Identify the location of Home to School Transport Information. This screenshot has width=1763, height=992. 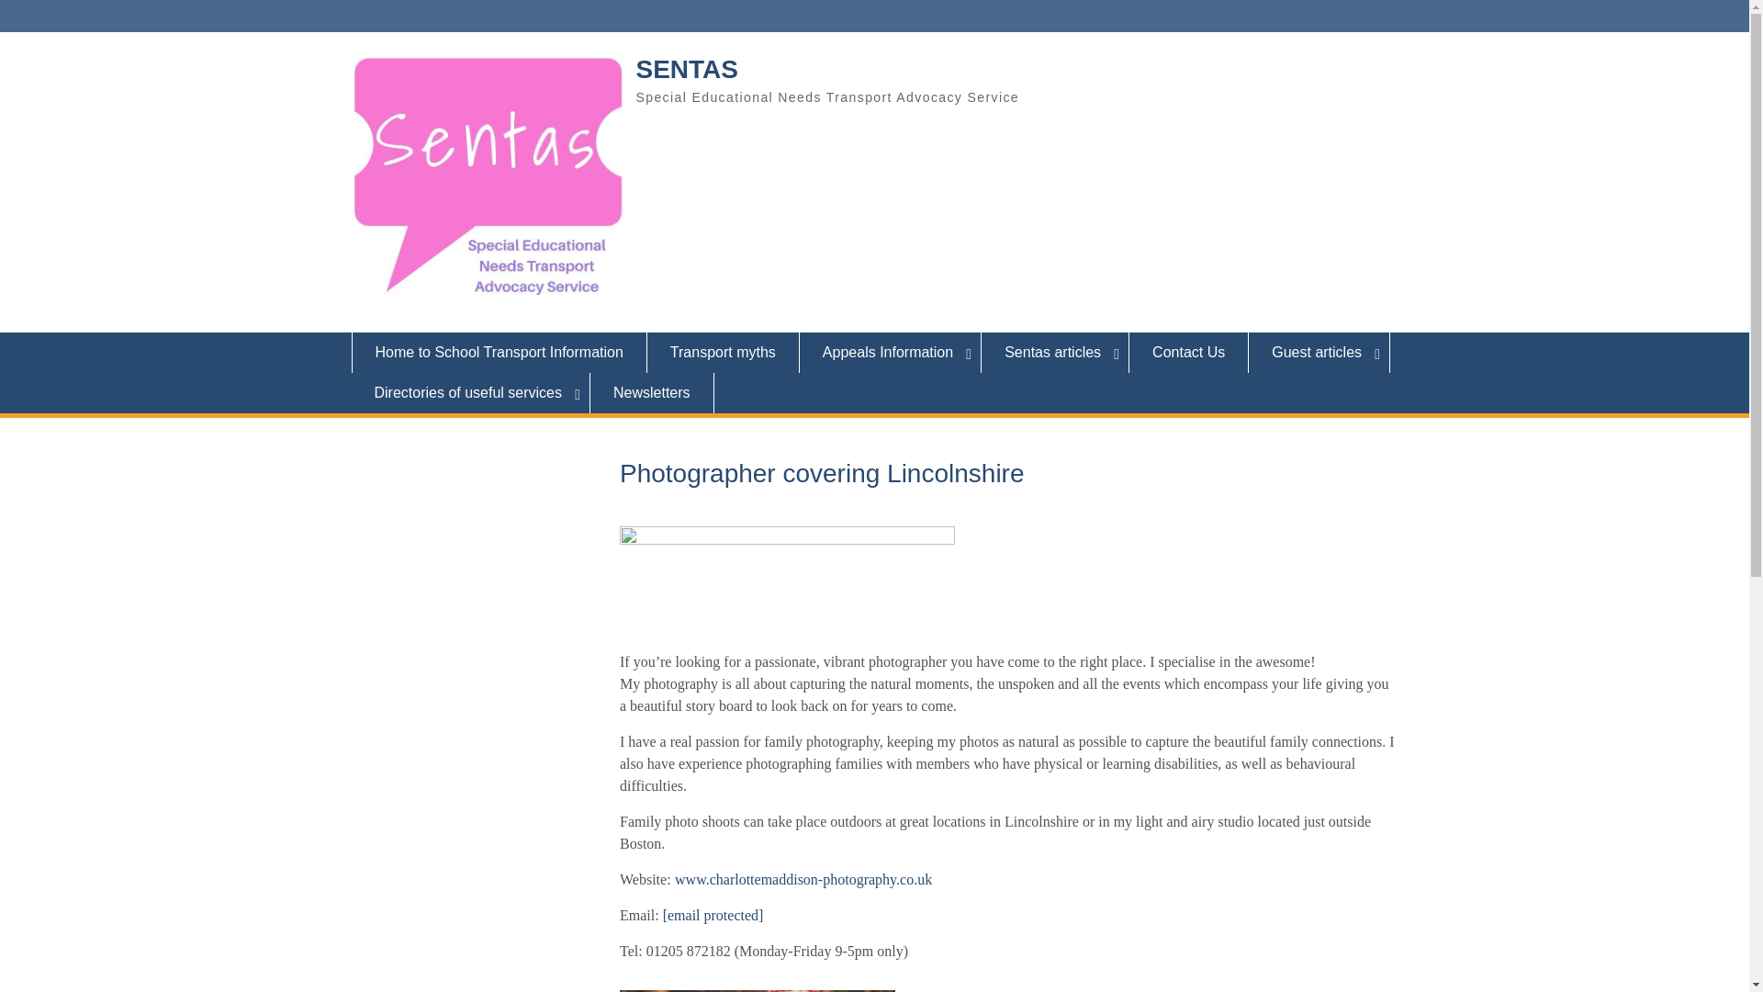
(499, 353).